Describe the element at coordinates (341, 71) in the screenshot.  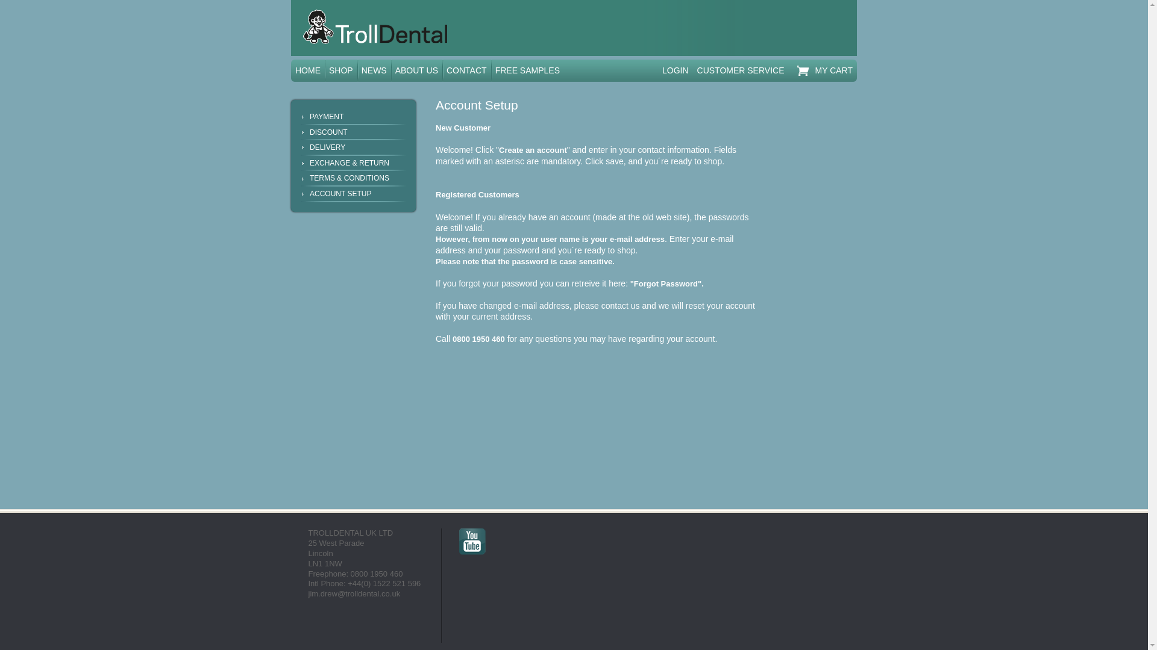
I see `SHOP` at that location.